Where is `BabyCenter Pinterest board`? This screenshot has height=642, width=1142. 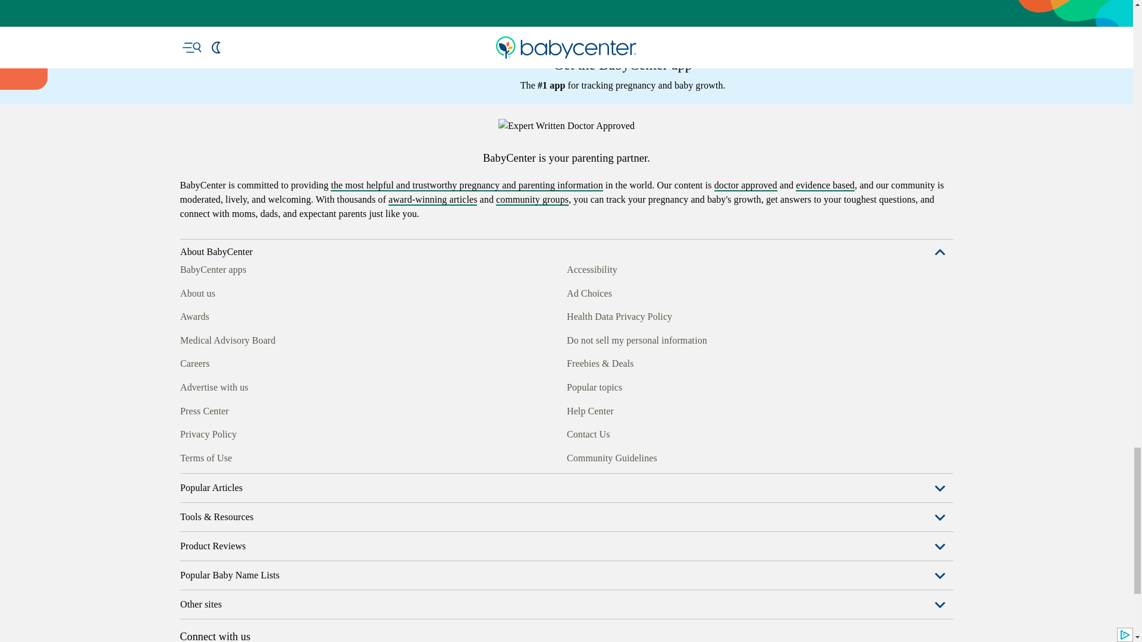 BabyCenter Pinterest board is located at coordinates (243, 457).